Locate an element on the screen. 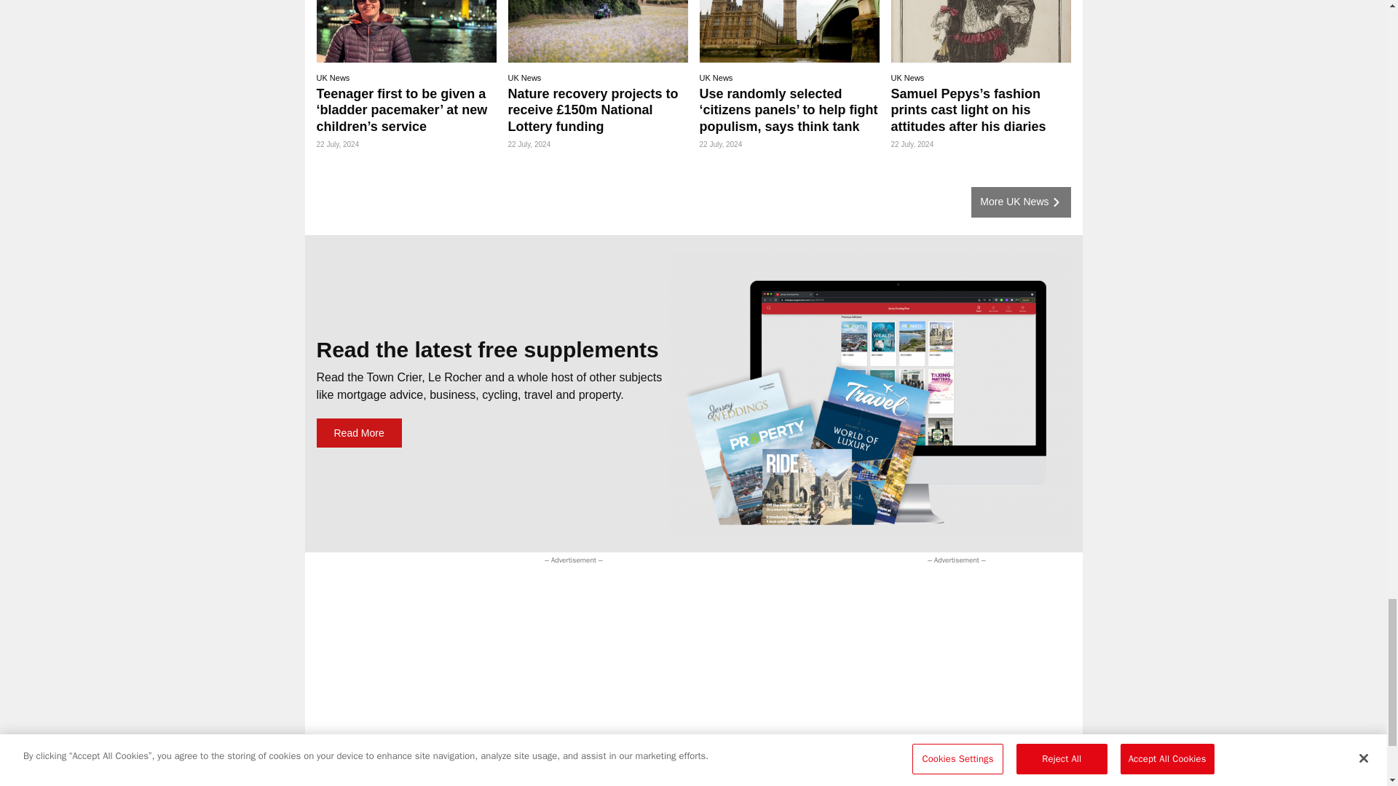  3rd party ad content is located at coordinates (586, 600).